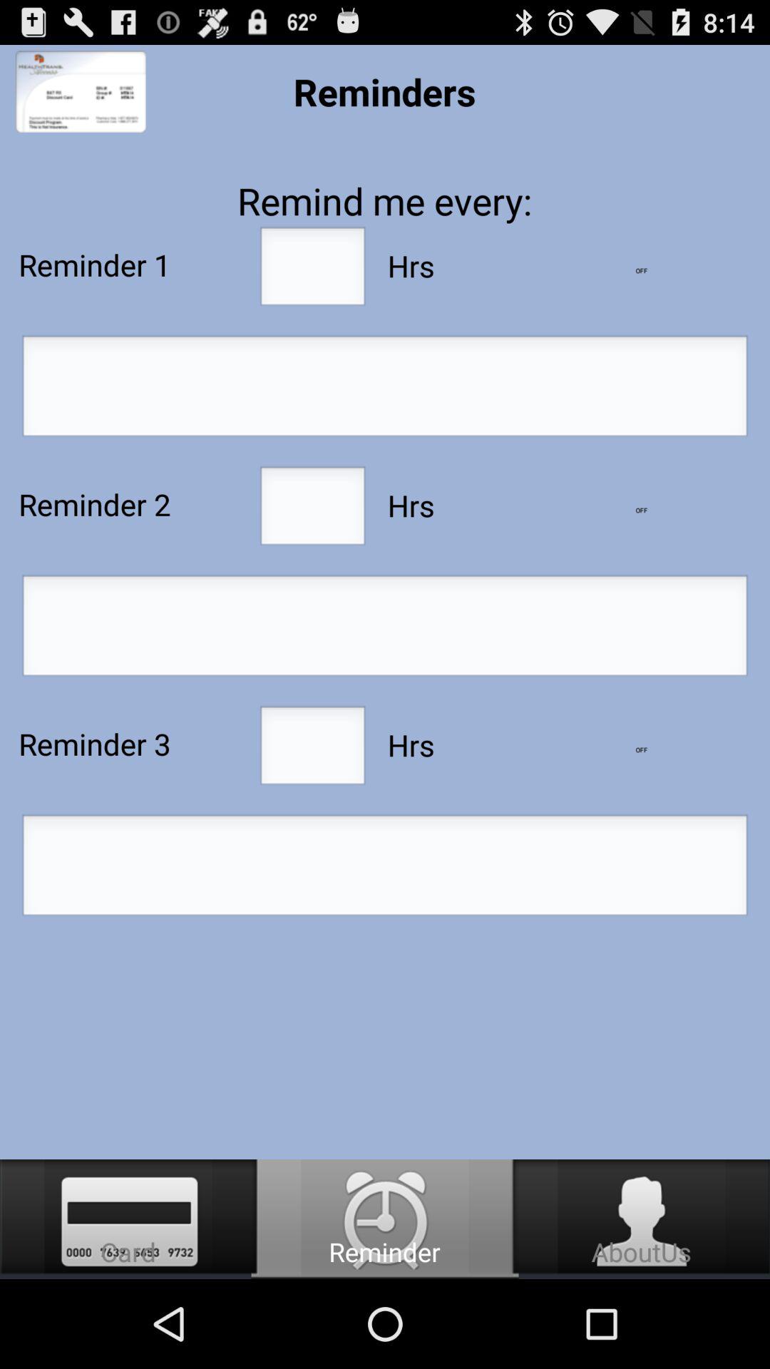 This screenshot has width=770, height=1369. Describe the element at coordinates (385, 869) in the screenshot. I see `enter notes to remember` at that location.